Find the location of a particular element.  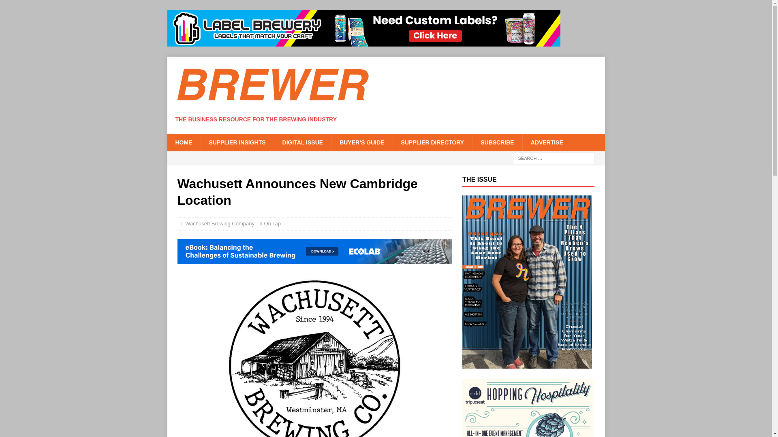

SUPPLIER INSIGHTS is located at coordinates (237, 142).